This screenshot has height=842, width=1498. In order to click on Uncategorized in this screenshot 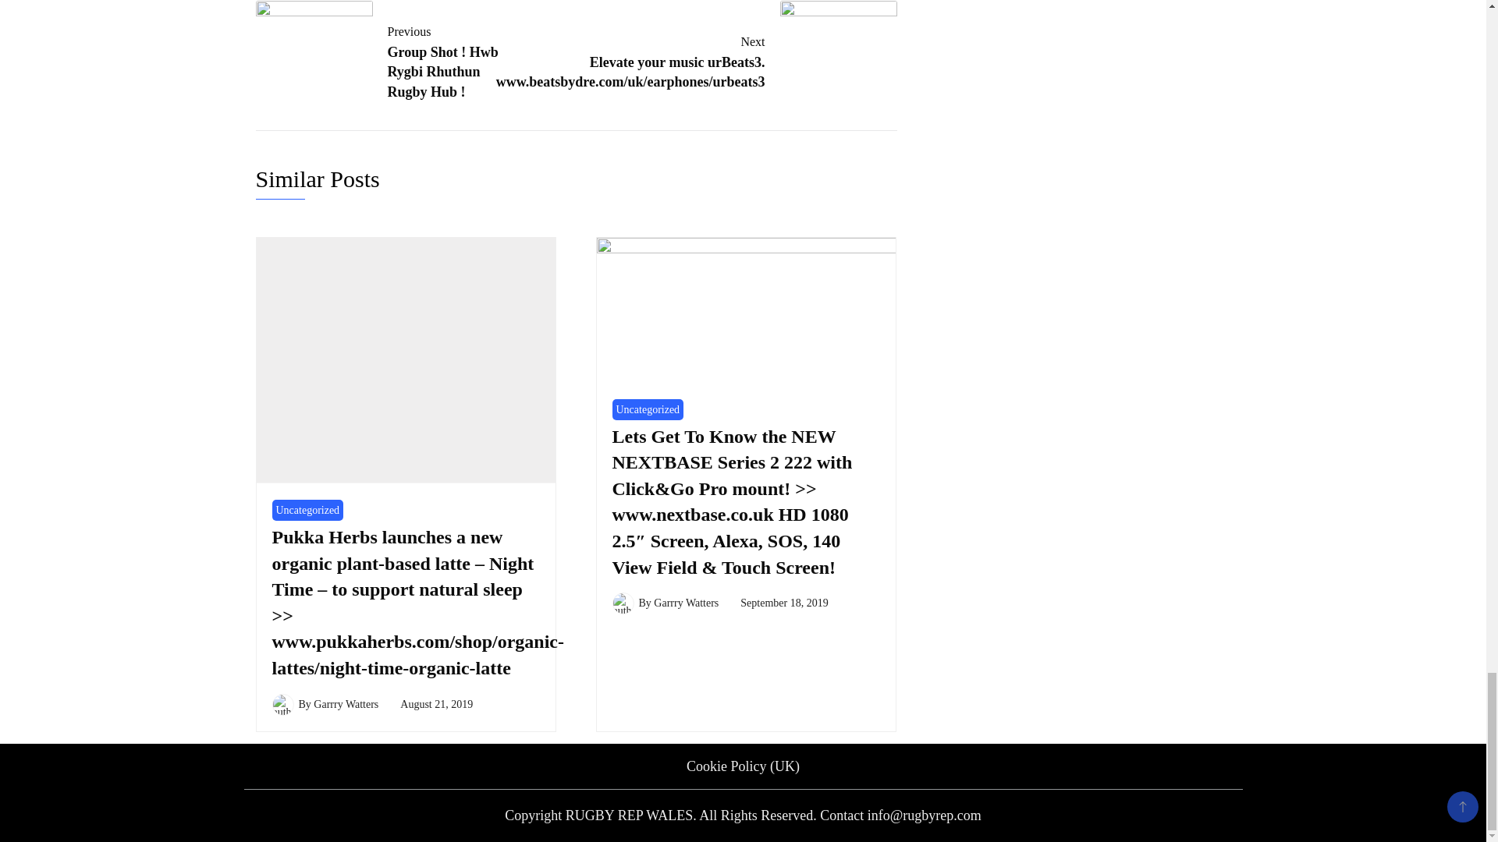, I will do `click(307, 510)`.